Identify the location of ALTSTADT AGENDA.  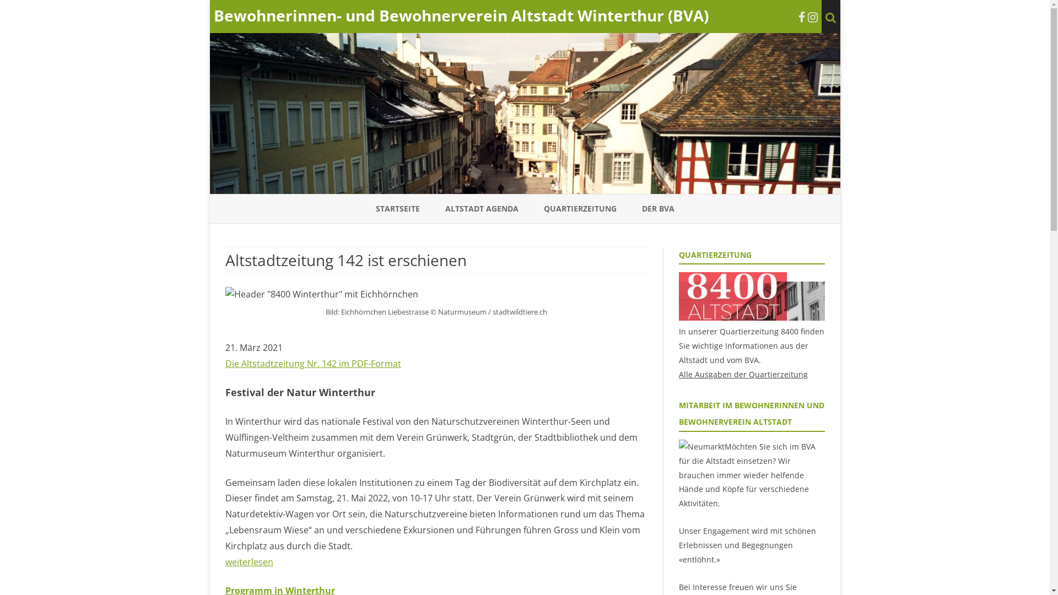
(482, 209).